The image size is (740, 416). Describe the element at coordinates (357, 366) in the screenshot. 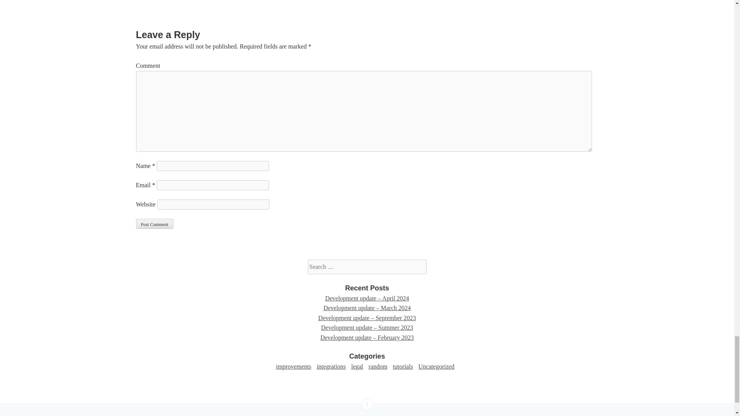

I see `legal` at that location.